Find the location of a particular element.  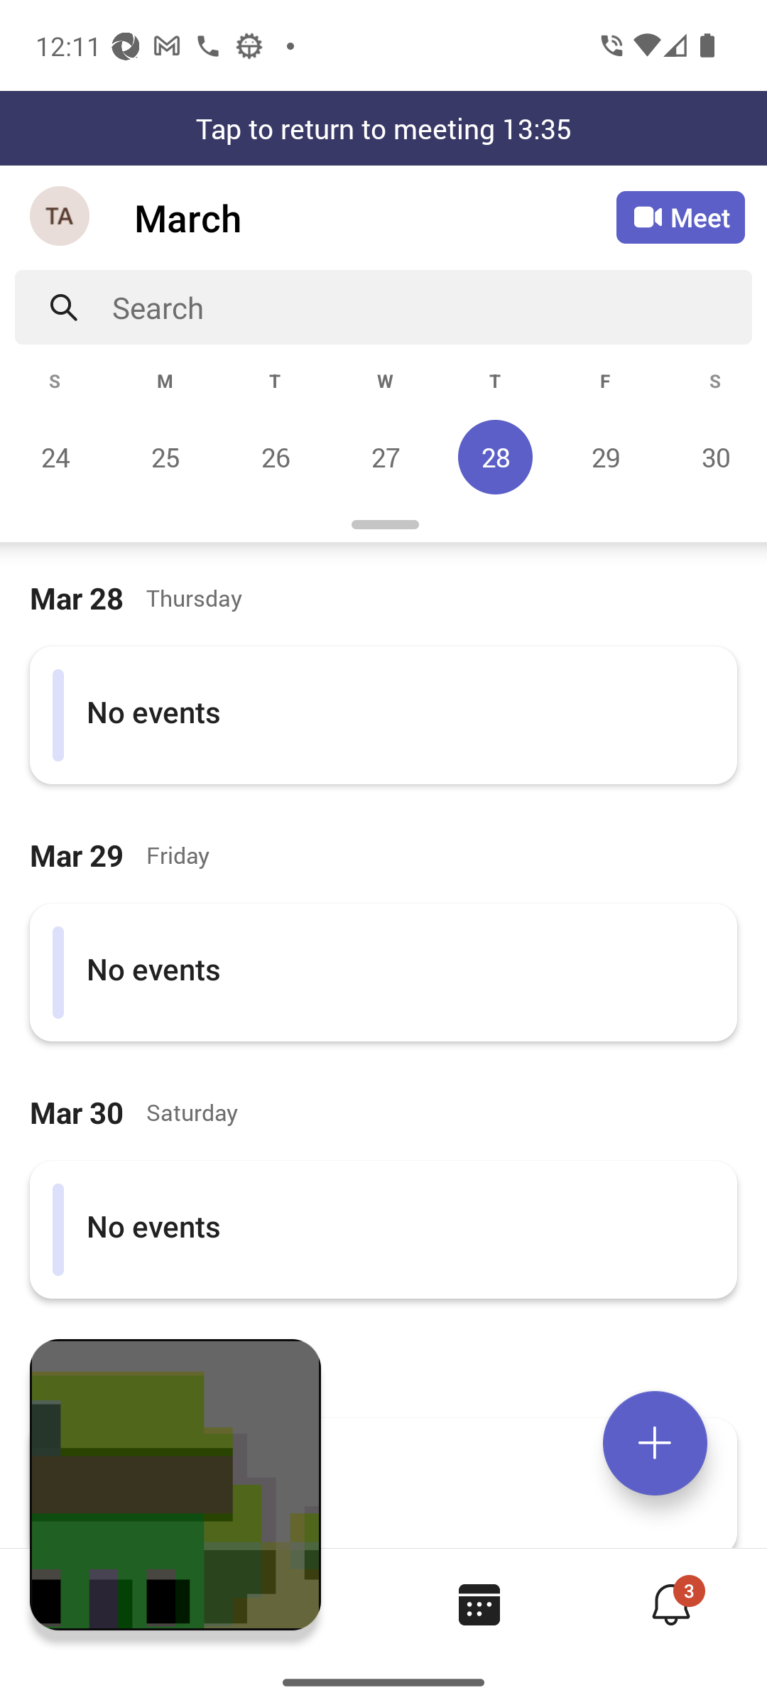

March March Calendar Agenda View is located at coordinates (375, 217).